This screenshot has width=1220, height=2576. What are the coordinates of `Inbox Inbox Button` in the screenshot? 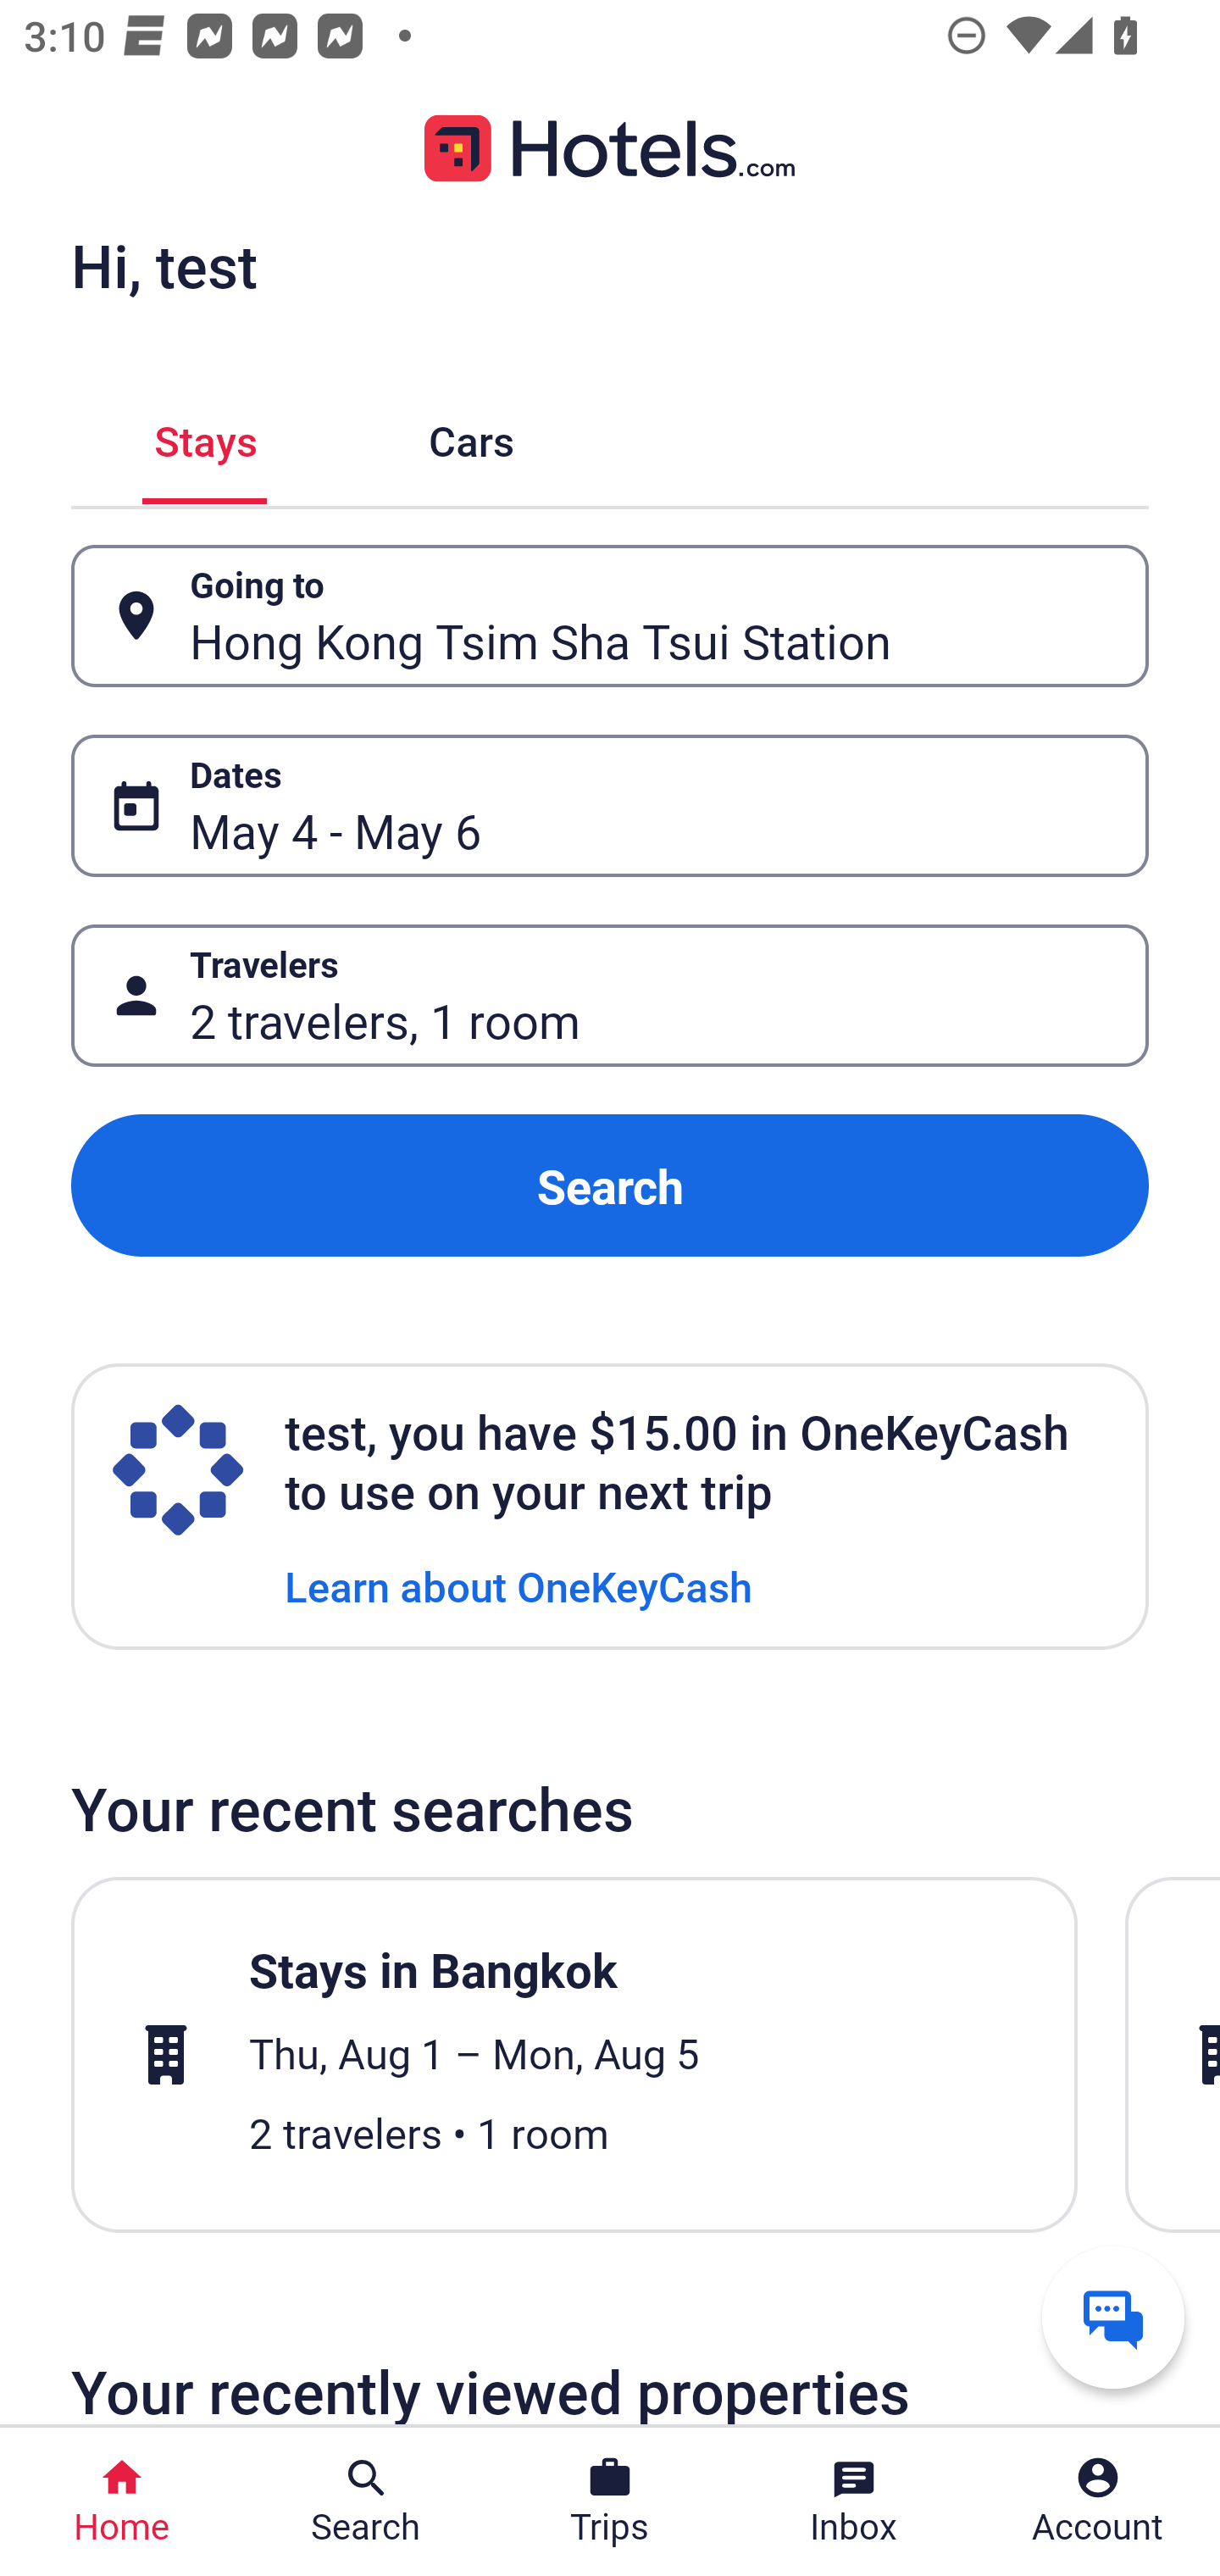 It's located at (854, 2501).